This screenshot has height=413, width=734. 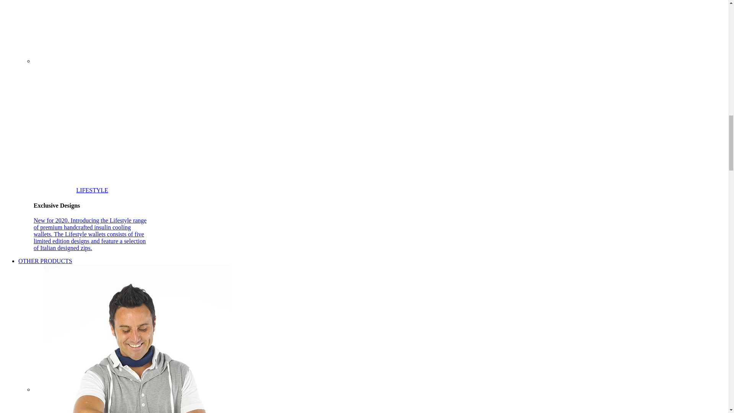 What do you see at coordinates (45, 261) in the screenshot?
I see `OTHER PRODUCTS` at bounding box center [45, 261].